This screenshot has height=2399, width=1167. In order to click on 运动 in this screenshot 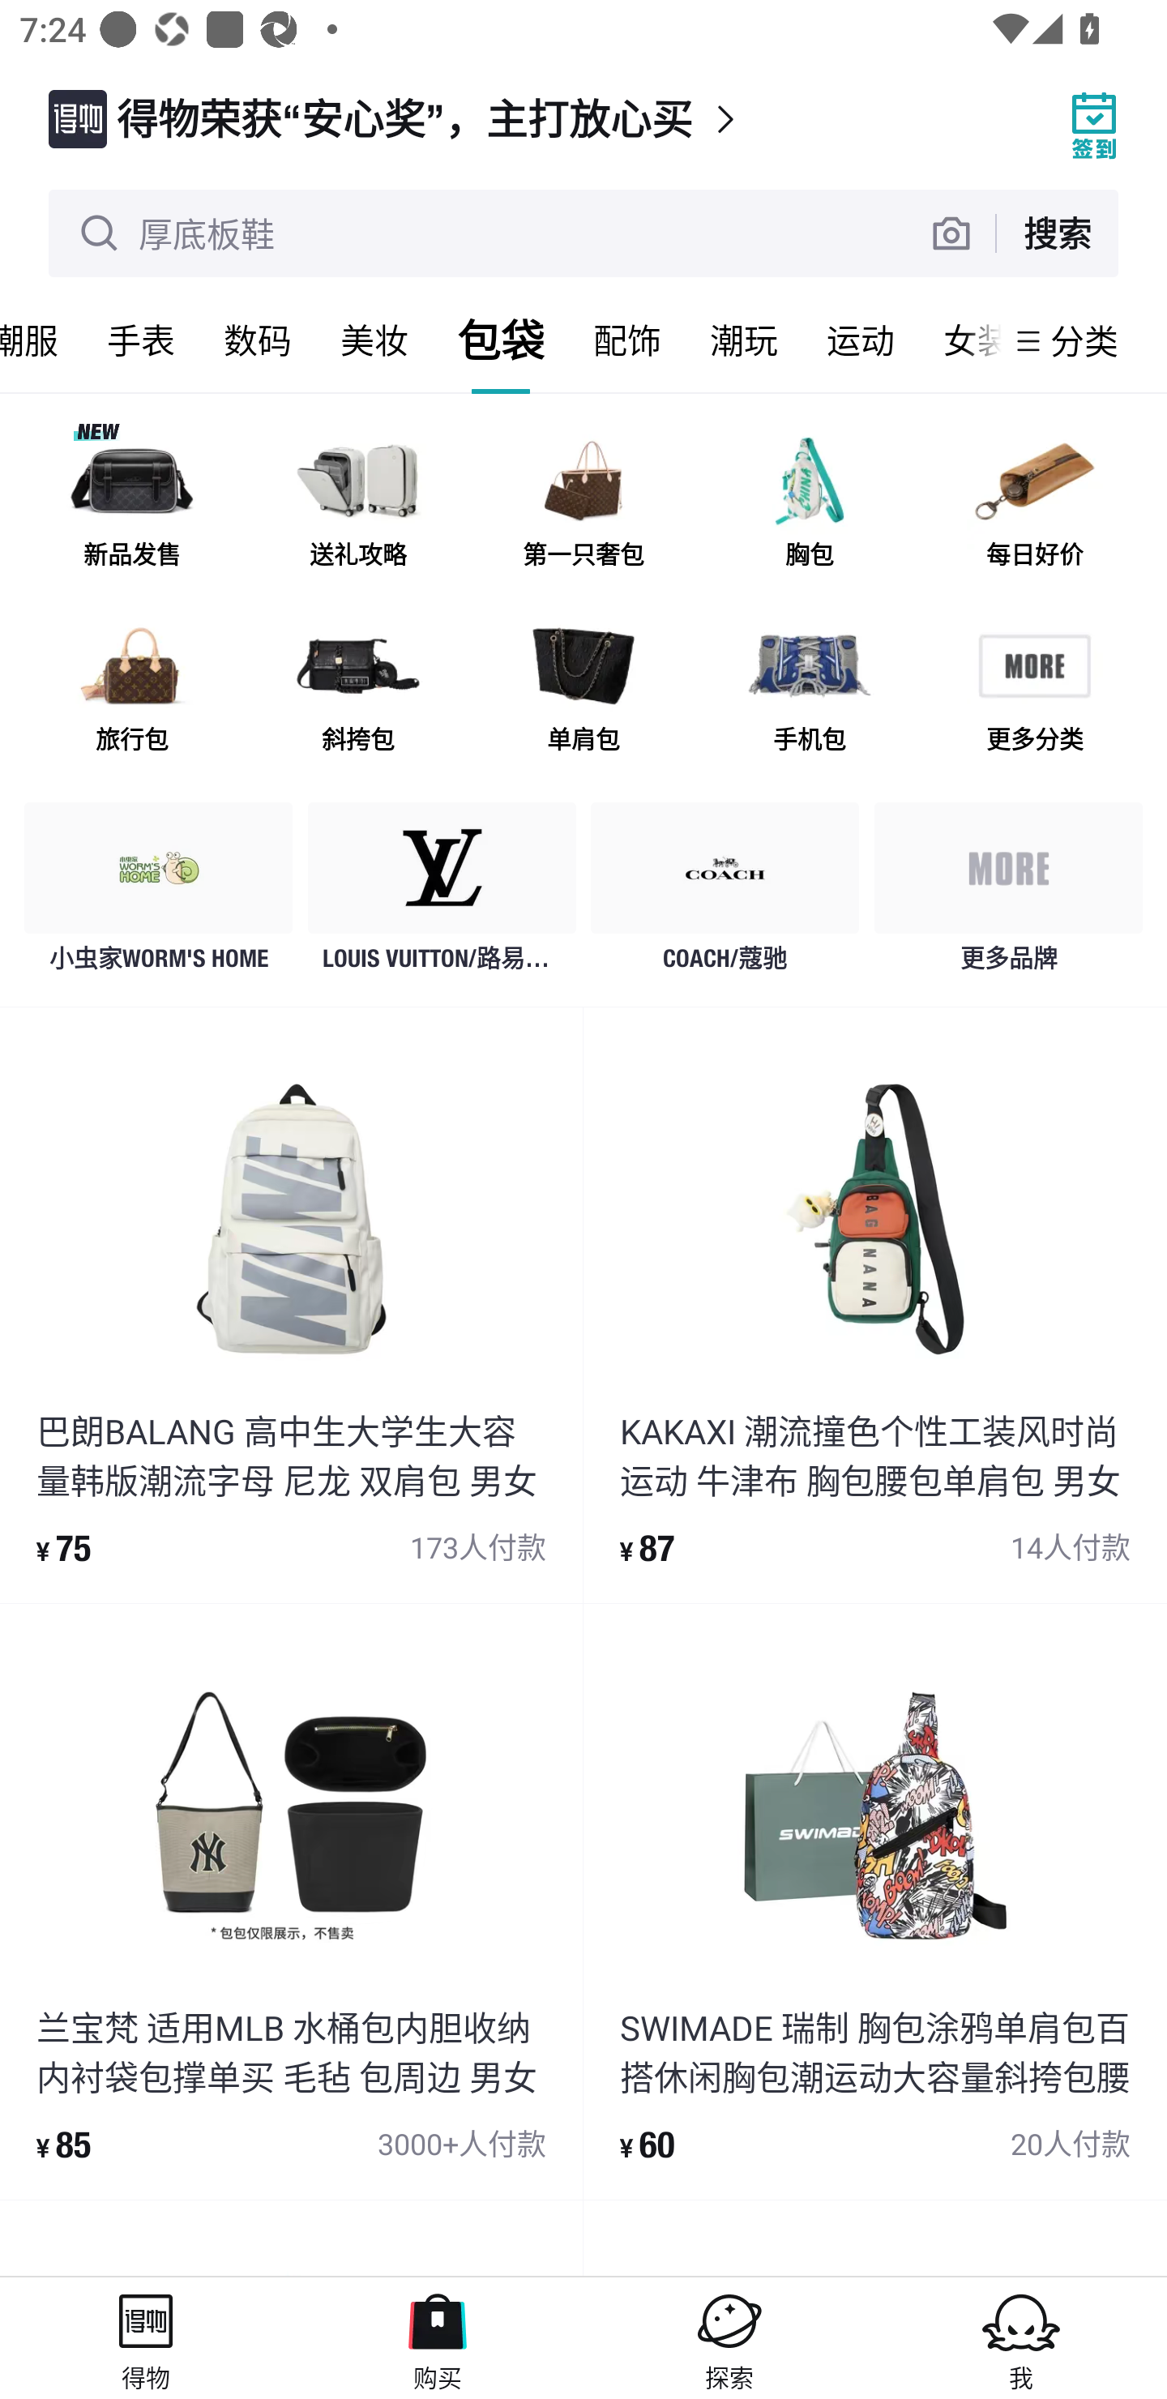, I will do `click(861, 340)`.